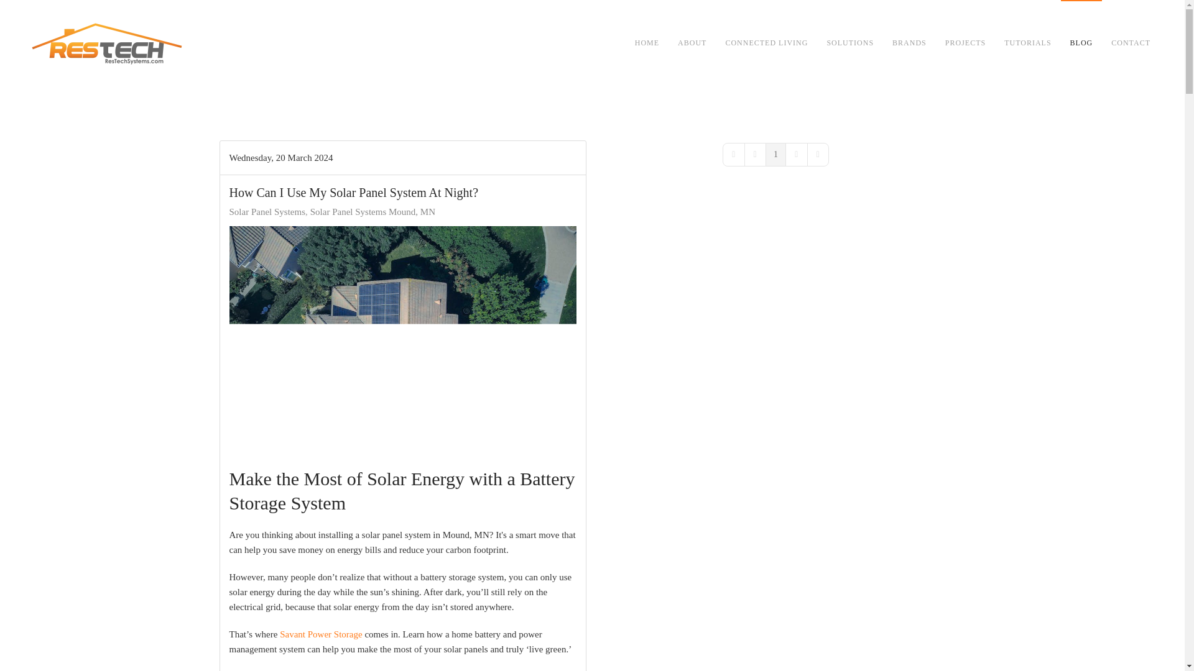  What do you see at coordinates (353, 193) in the screenshot?
I see `How Can I Use My Solar Panel System At Night?` at bounding box center [353, 193].